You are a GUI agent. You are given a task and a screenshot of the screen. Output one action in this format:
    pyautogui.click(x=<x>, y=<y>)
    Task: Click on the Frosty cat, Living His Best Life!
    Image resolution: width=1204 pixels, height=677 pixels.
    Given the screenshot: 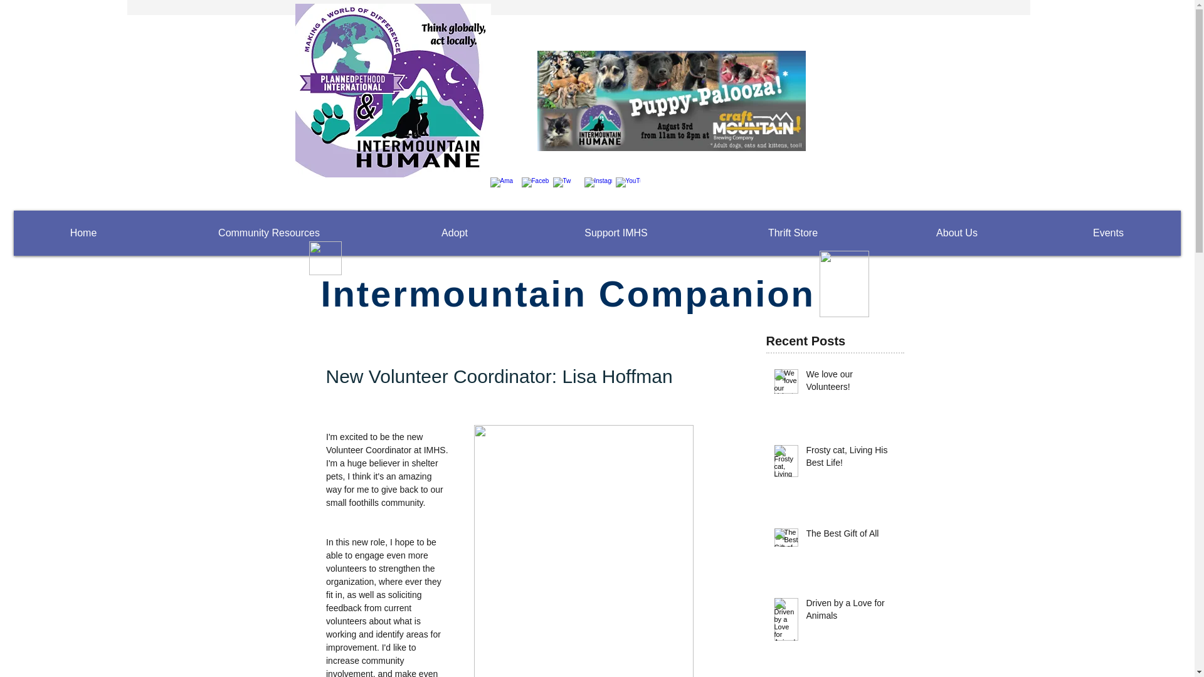 What is the action you would take?
    pyautogui.click(x=852, y=459)
    